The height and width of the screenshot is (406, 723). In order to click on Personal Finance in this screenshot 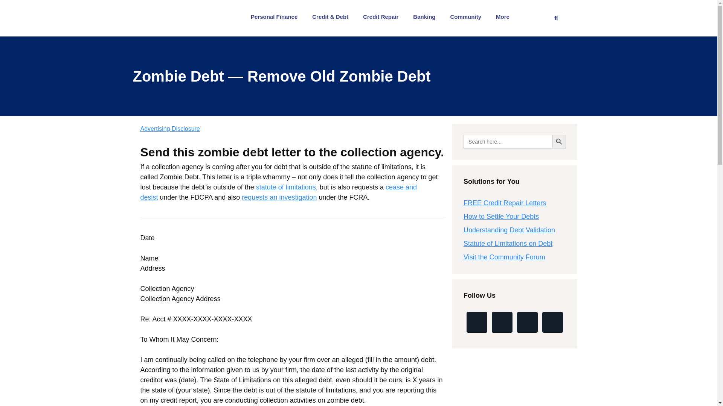, I will do `click(276, 17)`.